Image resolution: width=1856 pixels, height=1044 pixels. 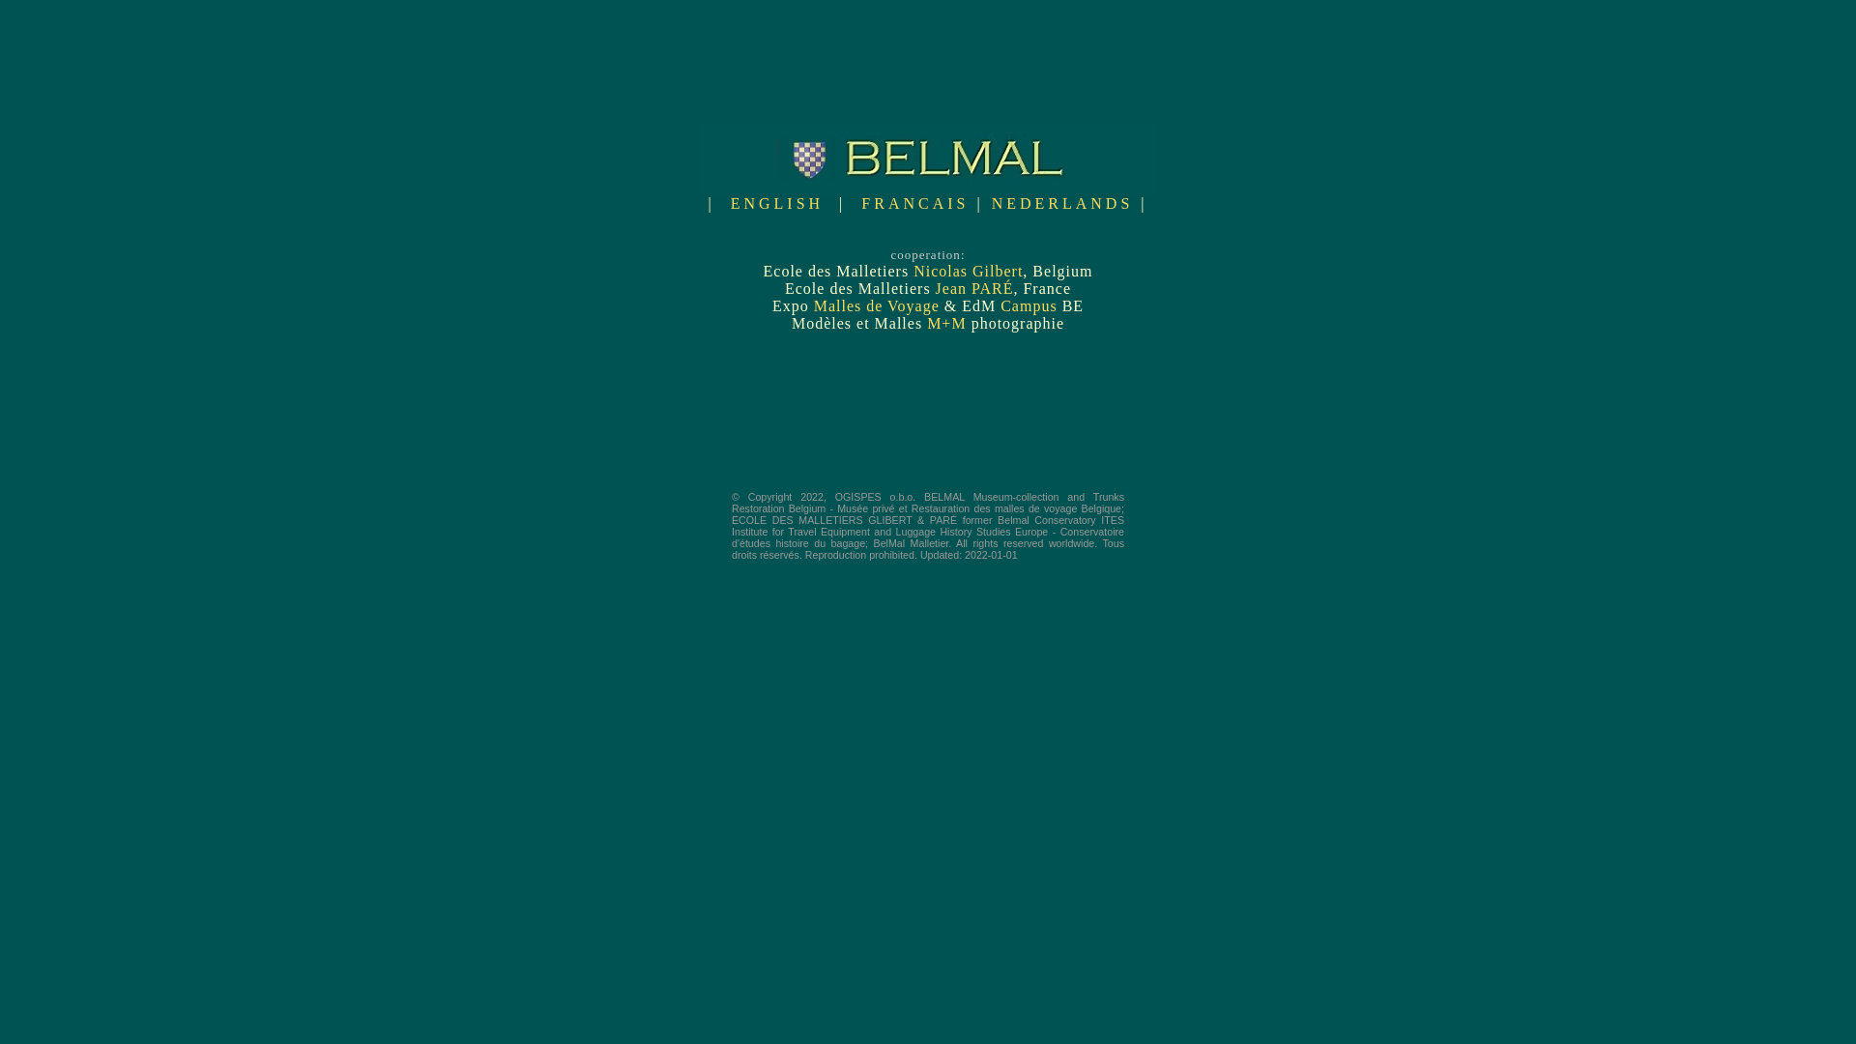 I want to click on ENGLISH, so click(x=777, y=203).